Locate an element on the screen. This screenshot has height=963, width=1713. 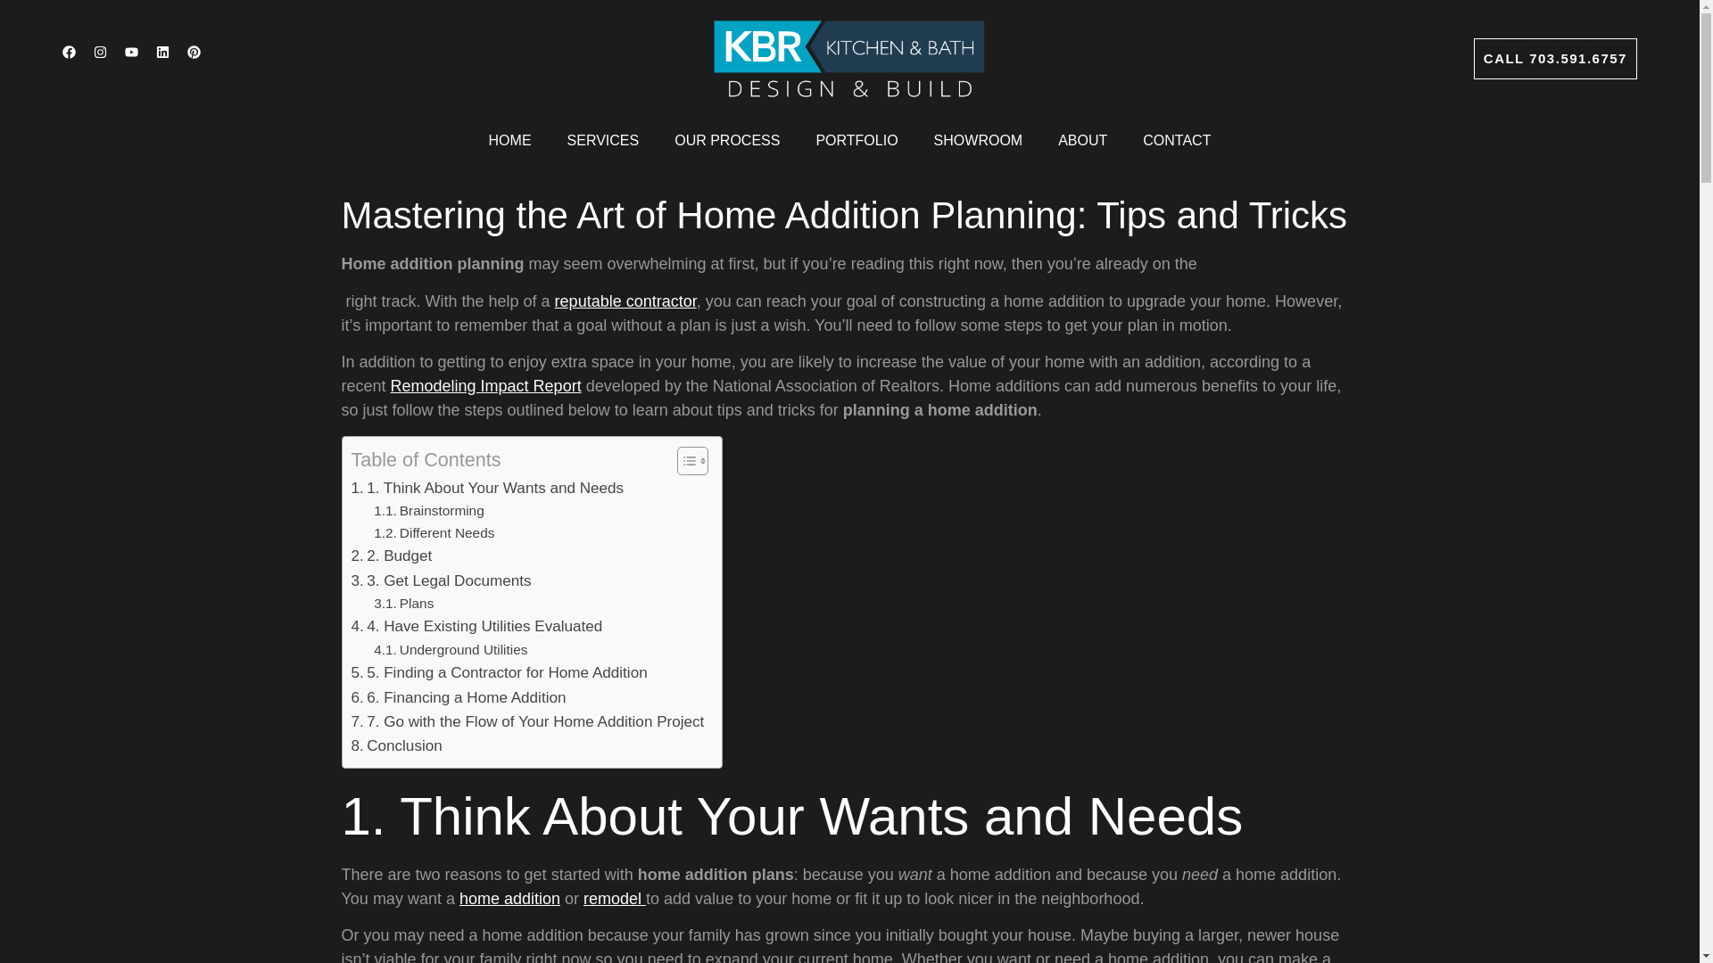
4. Have Existing Utilities Evaluated is located at coordinates (476, 626).